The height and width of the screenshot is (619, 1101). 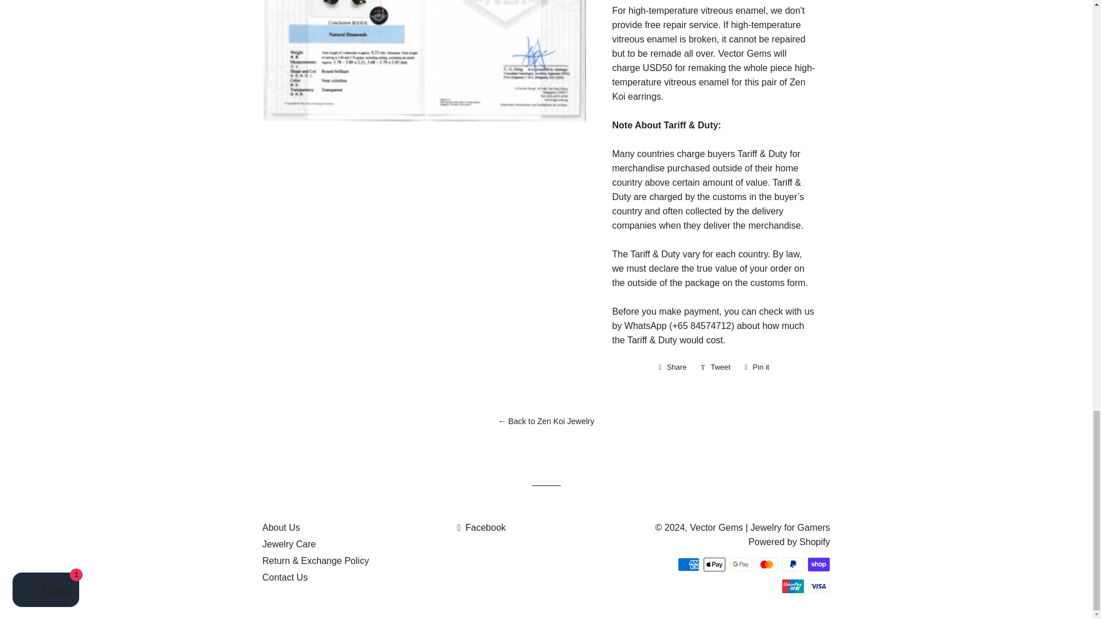 I want to click on Share on Facebook, so click(x=792, y=586).